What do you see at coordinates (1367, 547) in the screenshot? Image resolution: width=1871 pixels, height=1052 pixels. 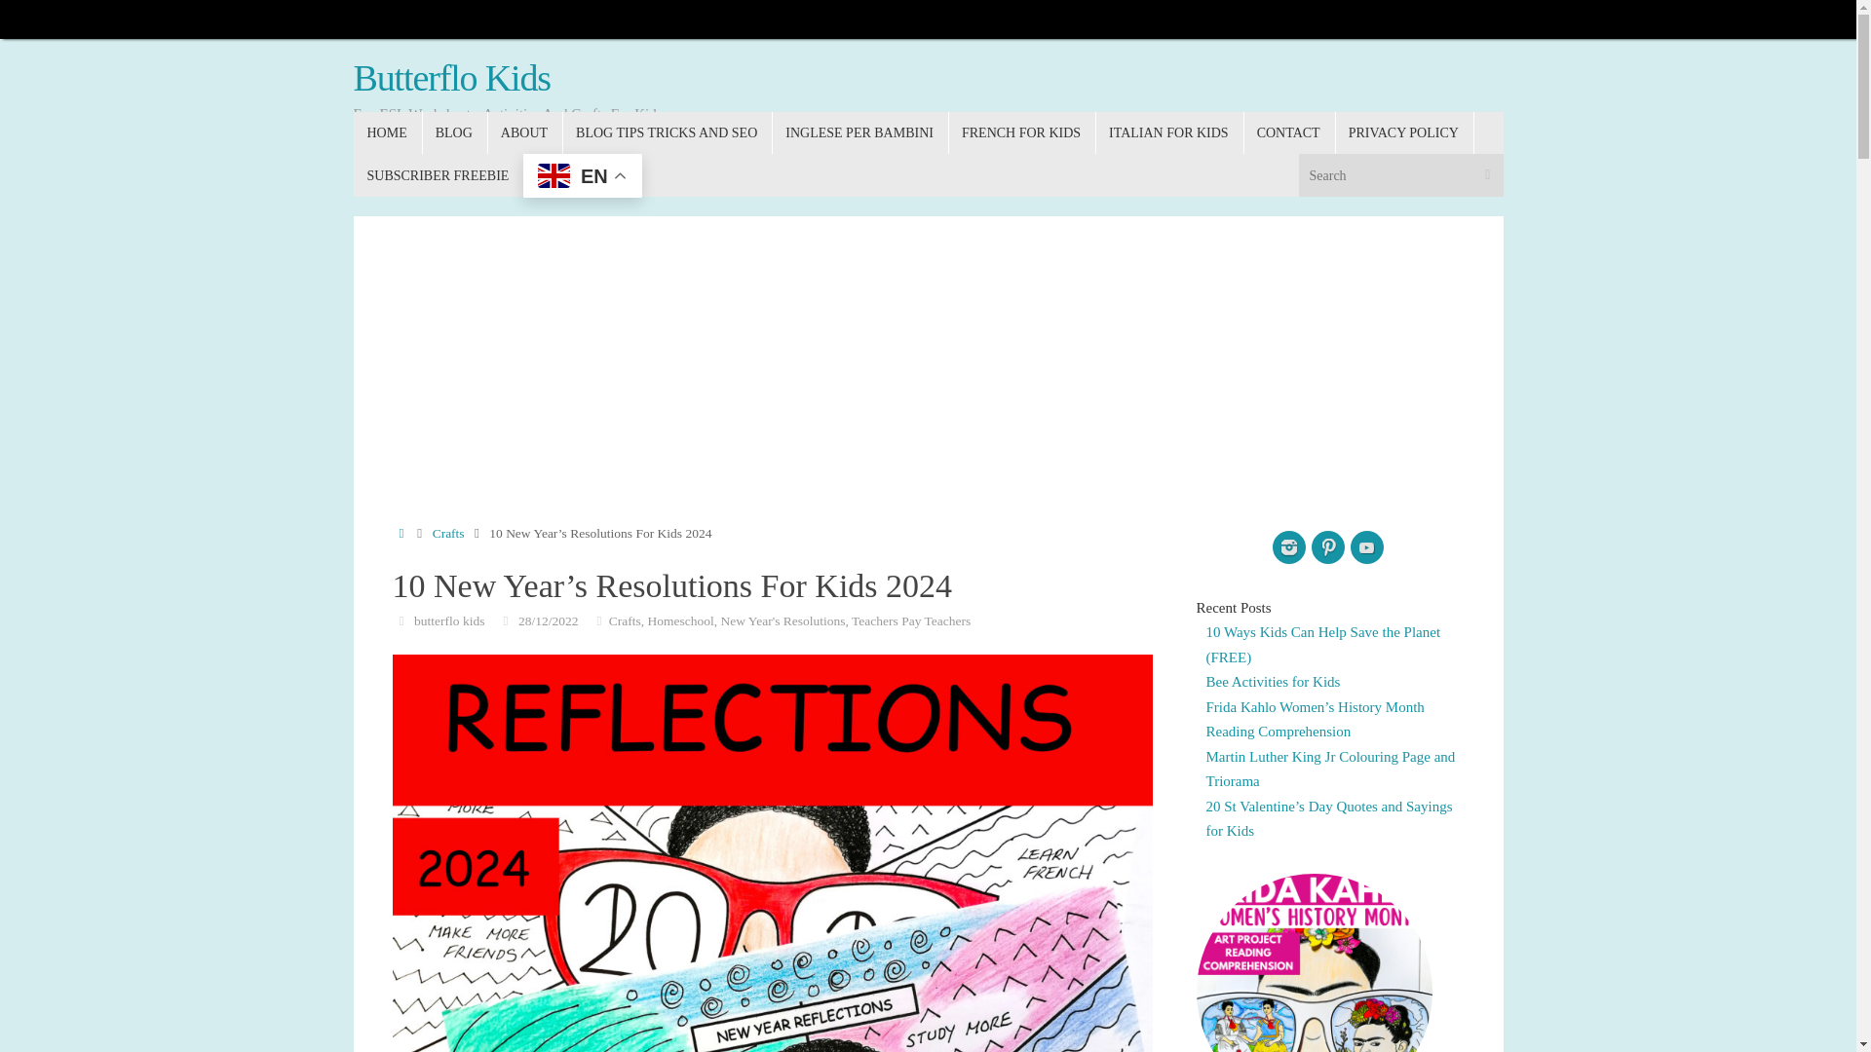 I see `YOUTUBE` at bounding box center [1367, 547].